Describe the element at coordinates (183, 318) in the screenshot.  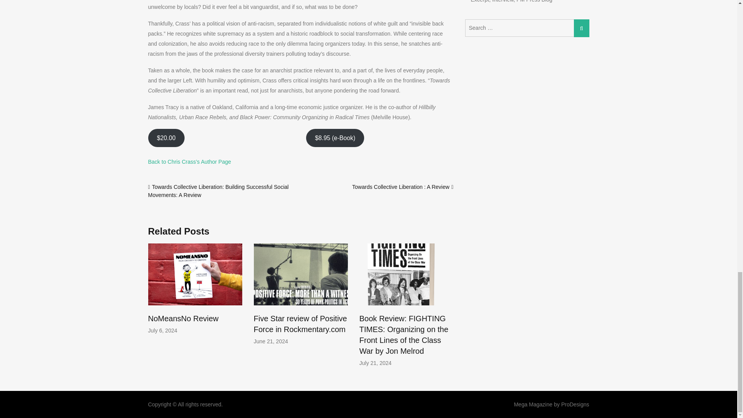
I see `NoMeansNo Review` at that location.